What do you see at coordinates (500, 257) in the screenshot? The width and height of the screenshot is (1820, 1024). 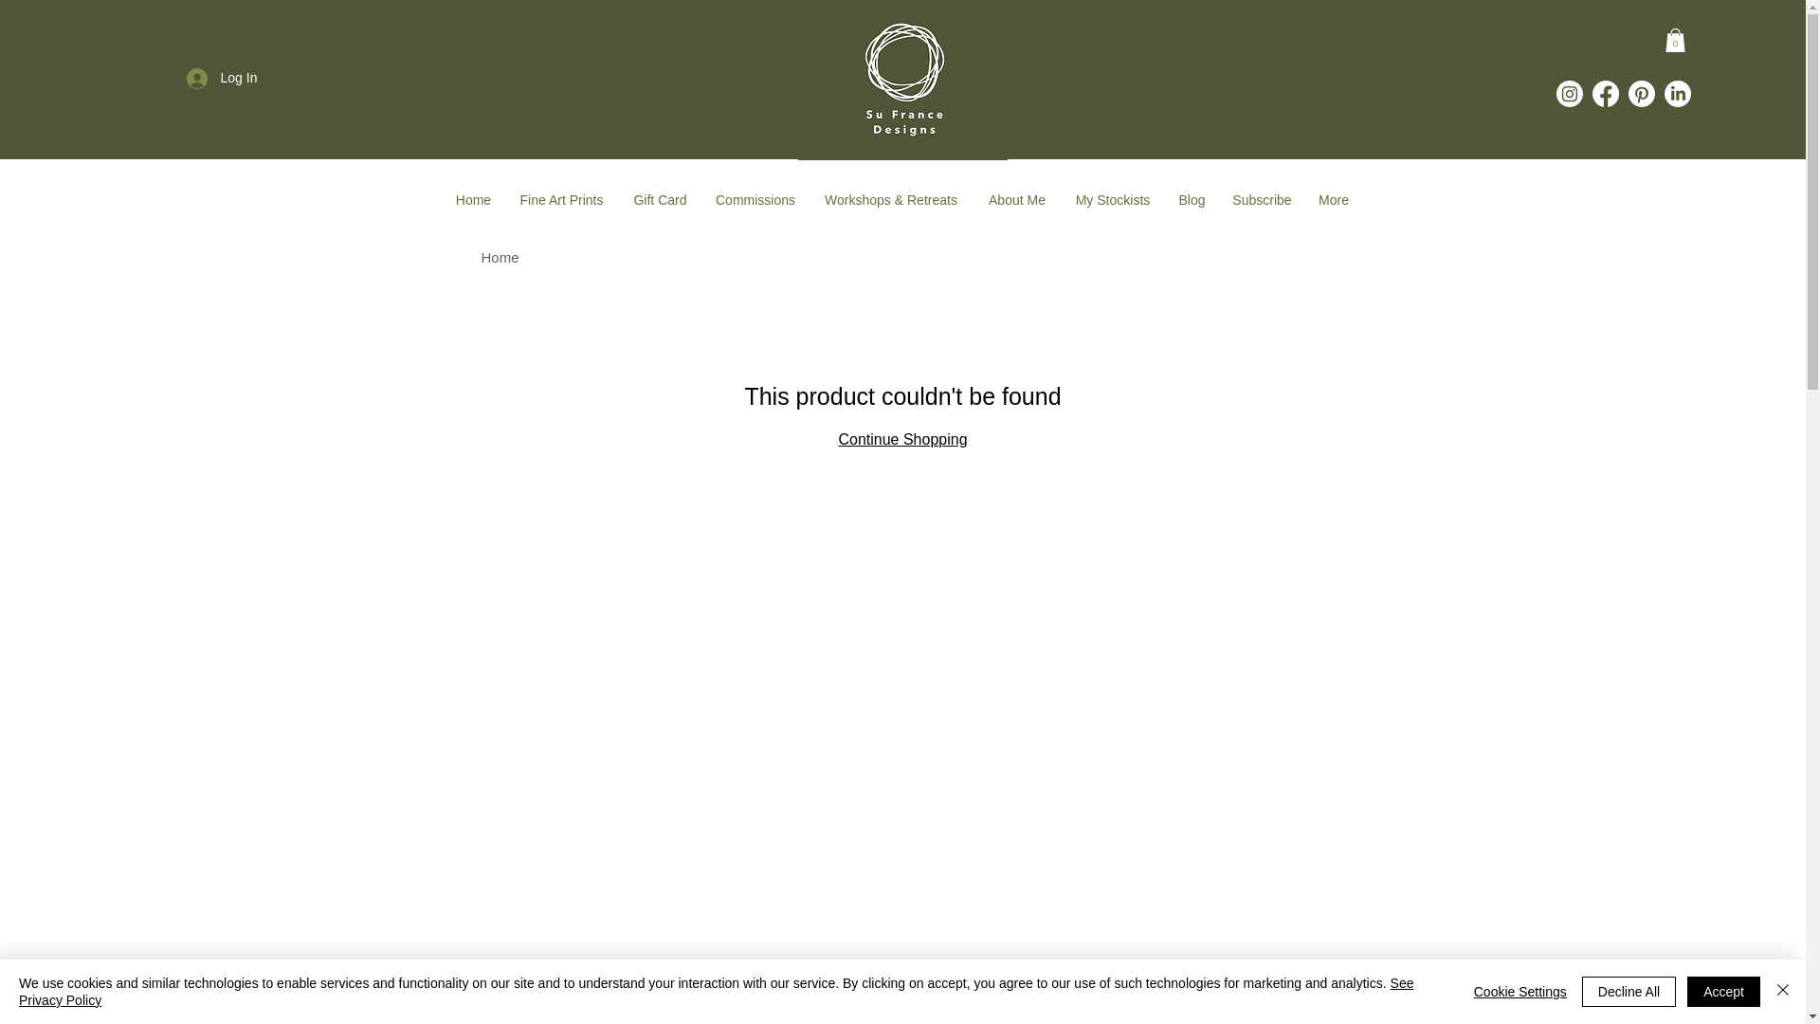 I see `Home` at bounding box center [500, 257].